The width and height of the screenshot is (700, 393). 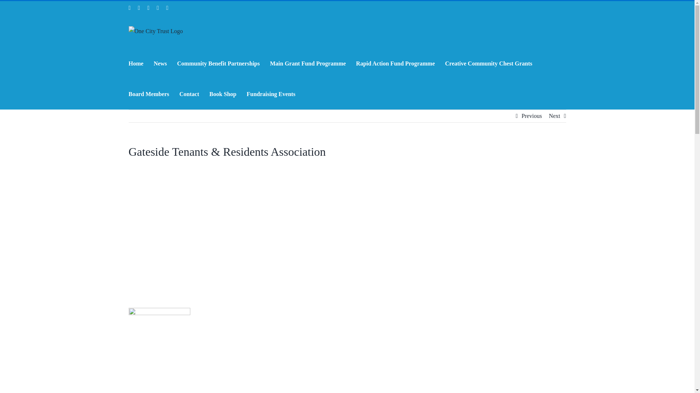 I want to click on Fundraising Events, so click(x=271, y=94).